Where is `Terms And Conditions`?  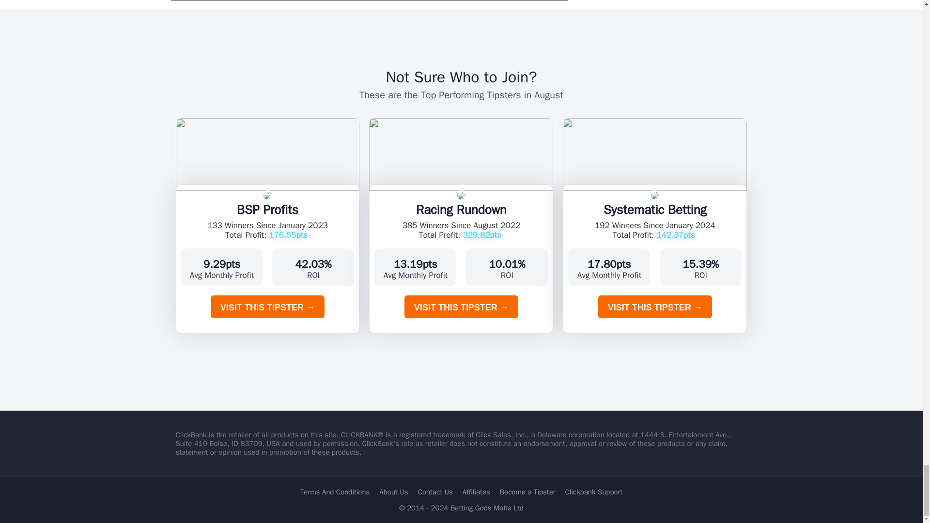 Terms And Conditions is located at coordinates (335, 492).